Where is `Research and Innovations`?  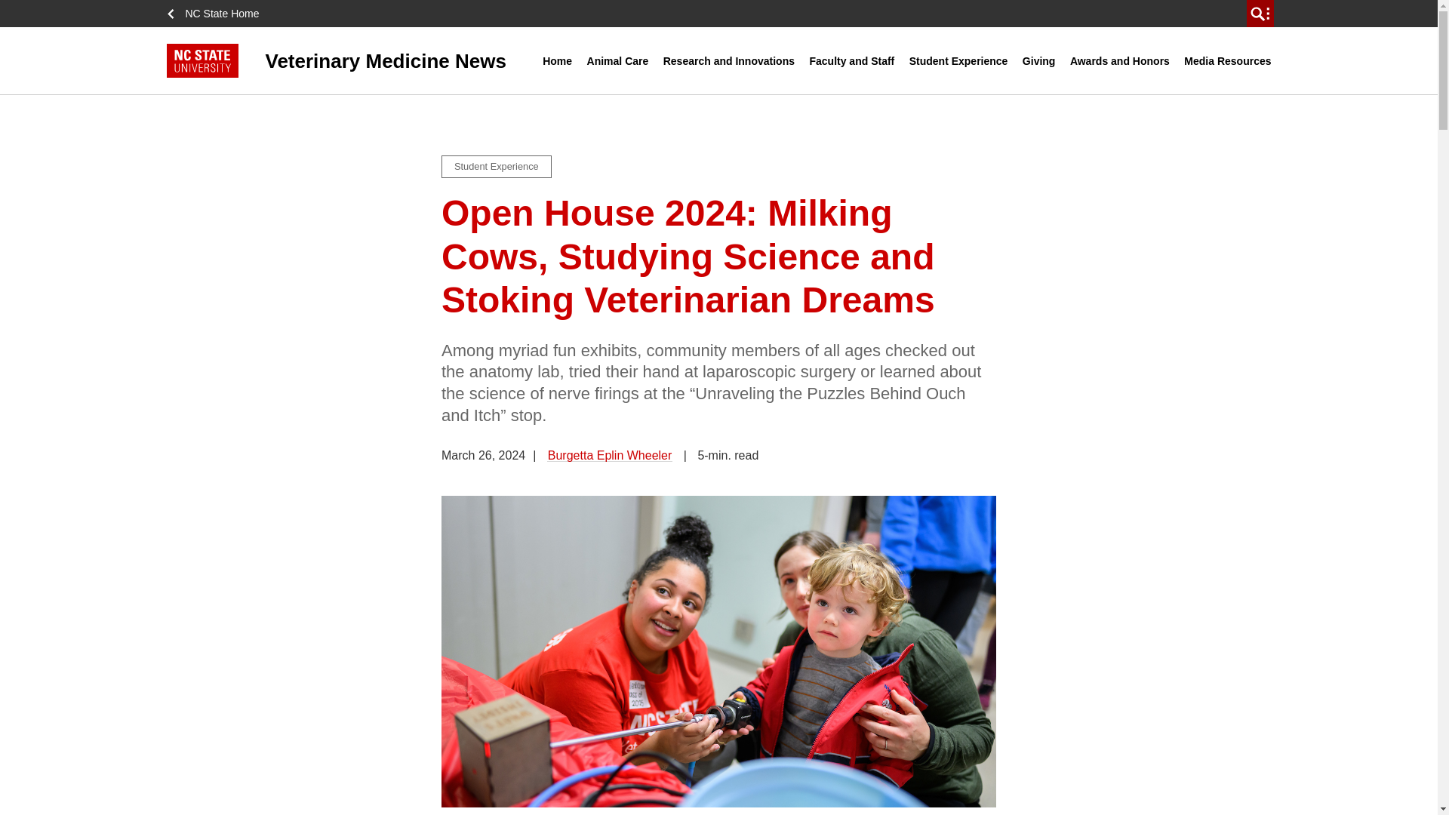
Research and Innovations is located at coordinates (728, 60).